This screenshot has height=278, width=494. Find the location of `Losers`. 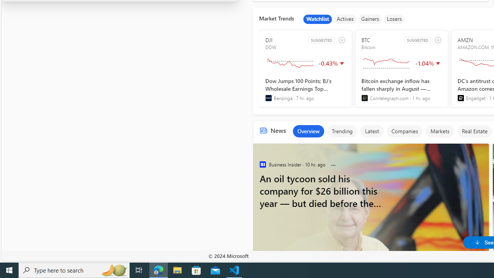

Losers is located at coordinates (394, 19).